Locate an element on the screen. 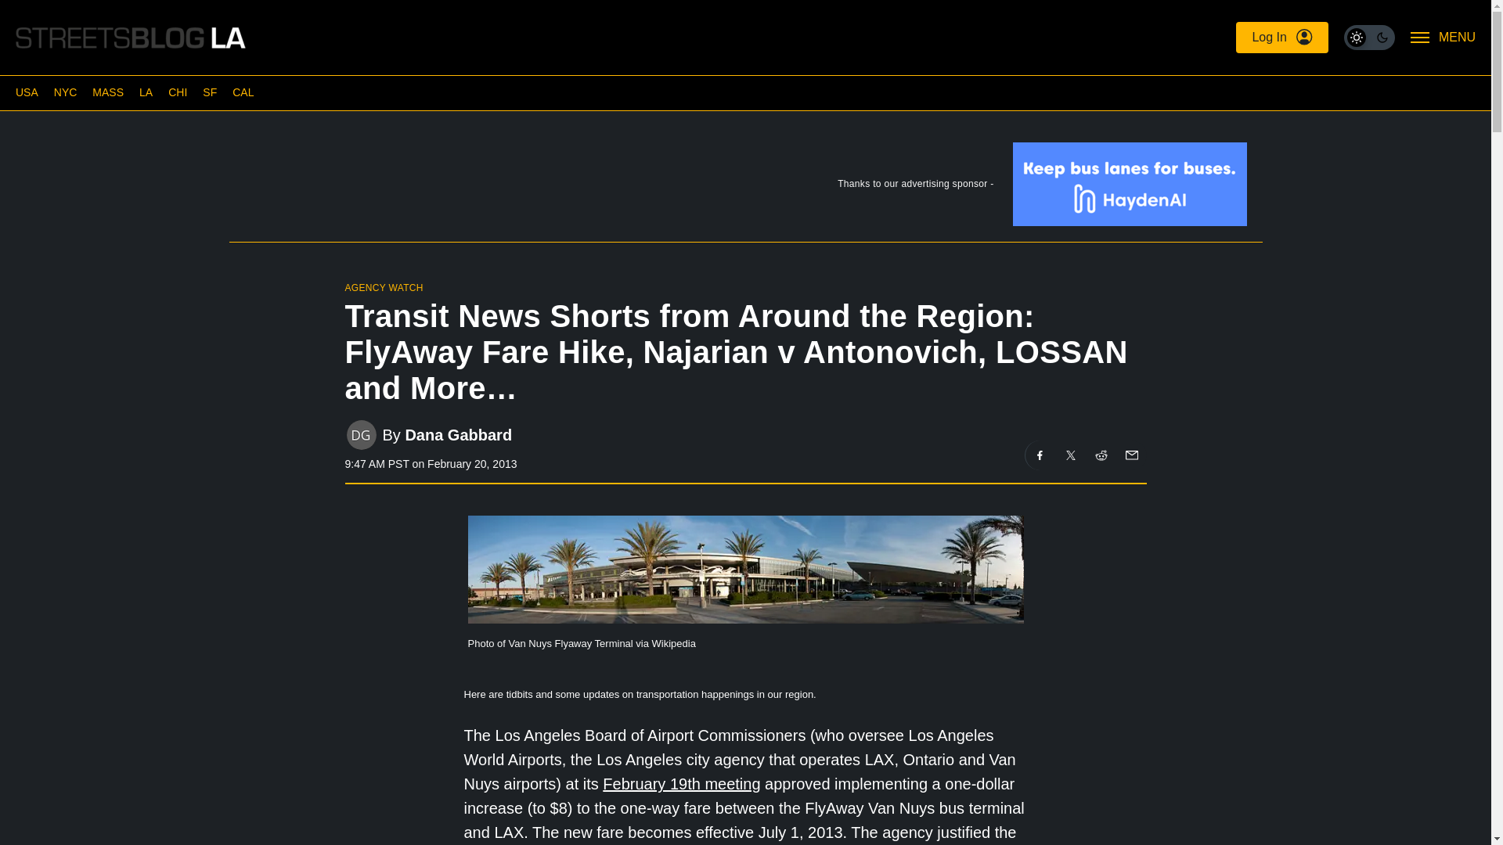  SF is located at coordinates (210, 92).